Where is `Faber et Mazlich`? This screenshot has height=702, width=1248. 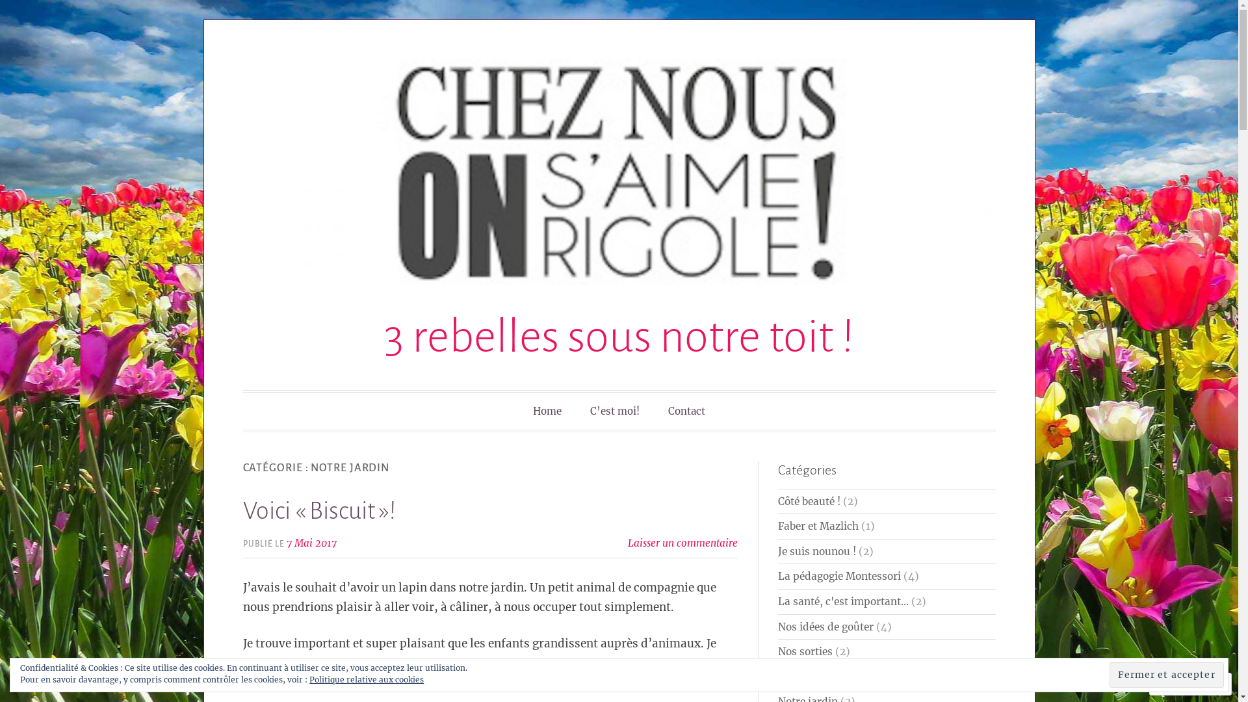
Faber et Mazlich is located at coordinates (818, 526).